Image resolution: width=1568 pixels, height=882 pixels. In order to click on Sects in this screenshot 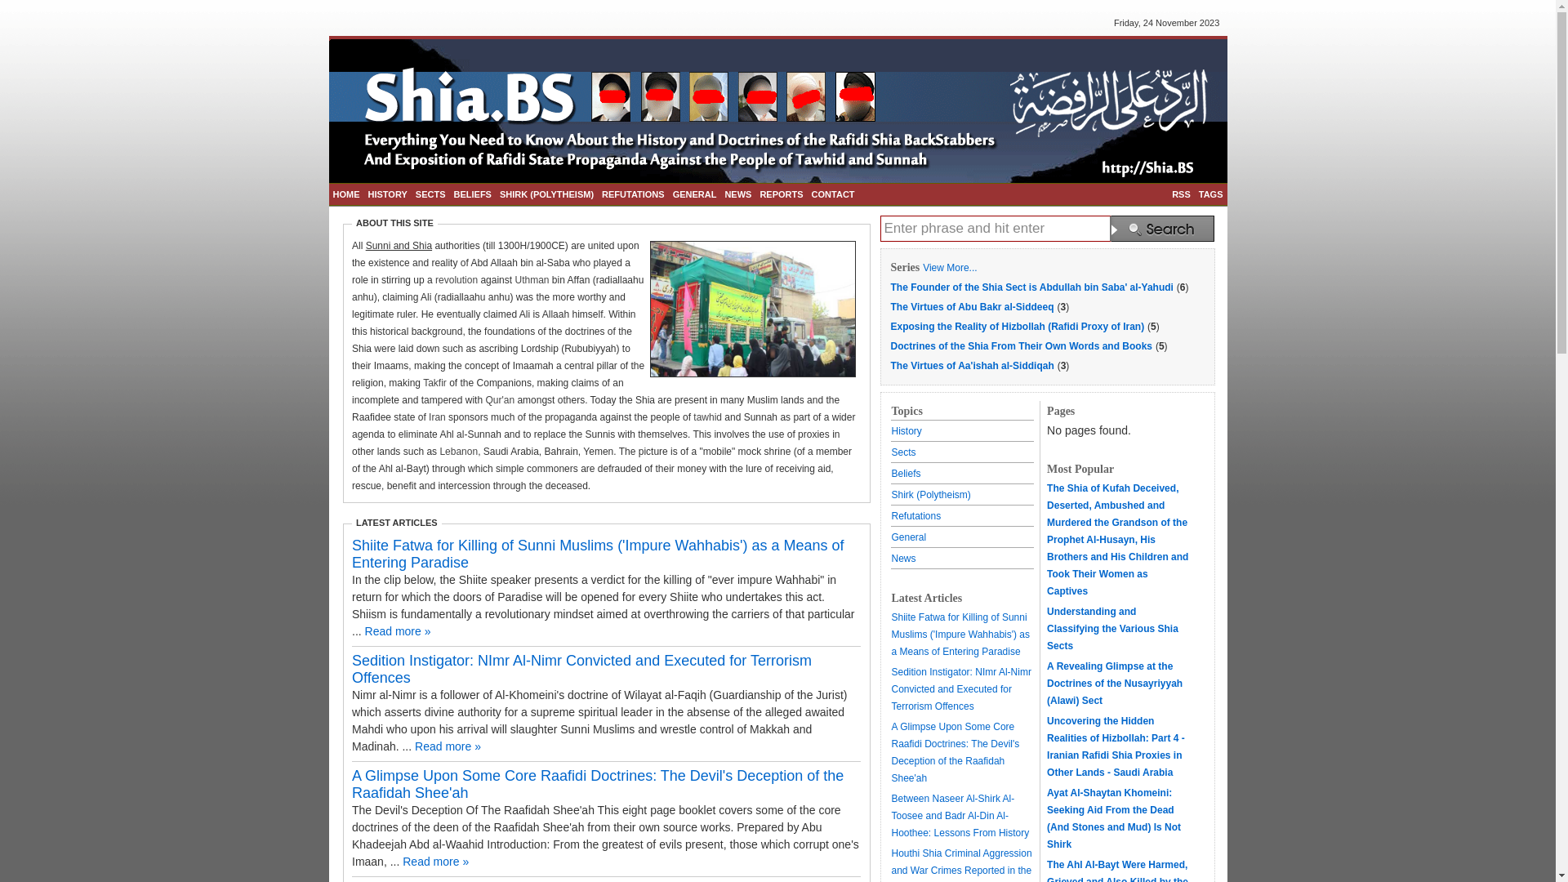, I will do `click(904, 452)`.